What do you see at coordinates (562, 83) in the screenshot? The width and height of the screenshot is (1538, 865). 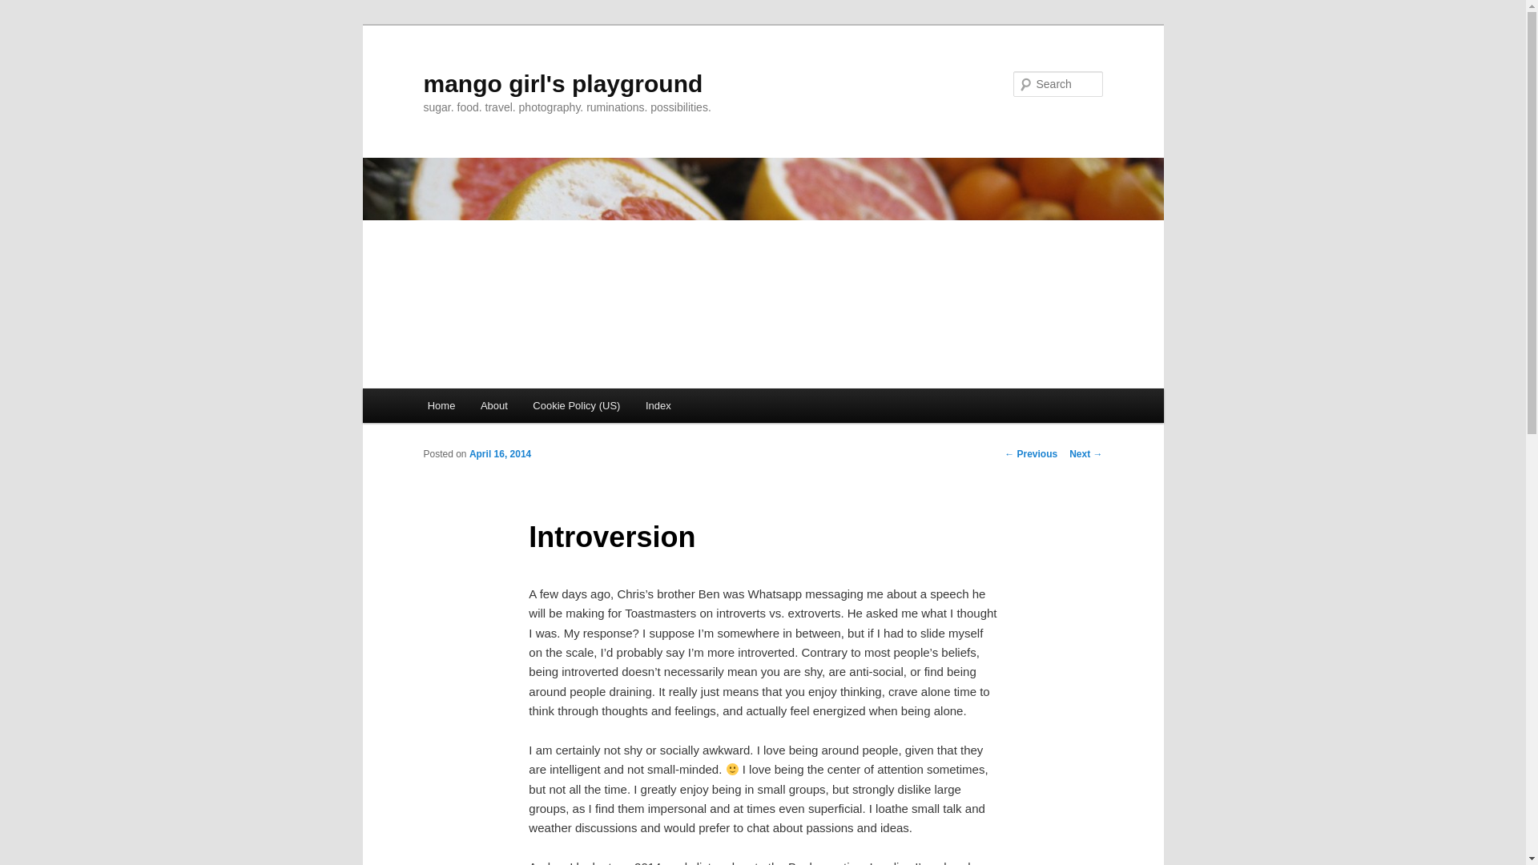 I see `mango girl's playground` at bounding box center [562, 83].